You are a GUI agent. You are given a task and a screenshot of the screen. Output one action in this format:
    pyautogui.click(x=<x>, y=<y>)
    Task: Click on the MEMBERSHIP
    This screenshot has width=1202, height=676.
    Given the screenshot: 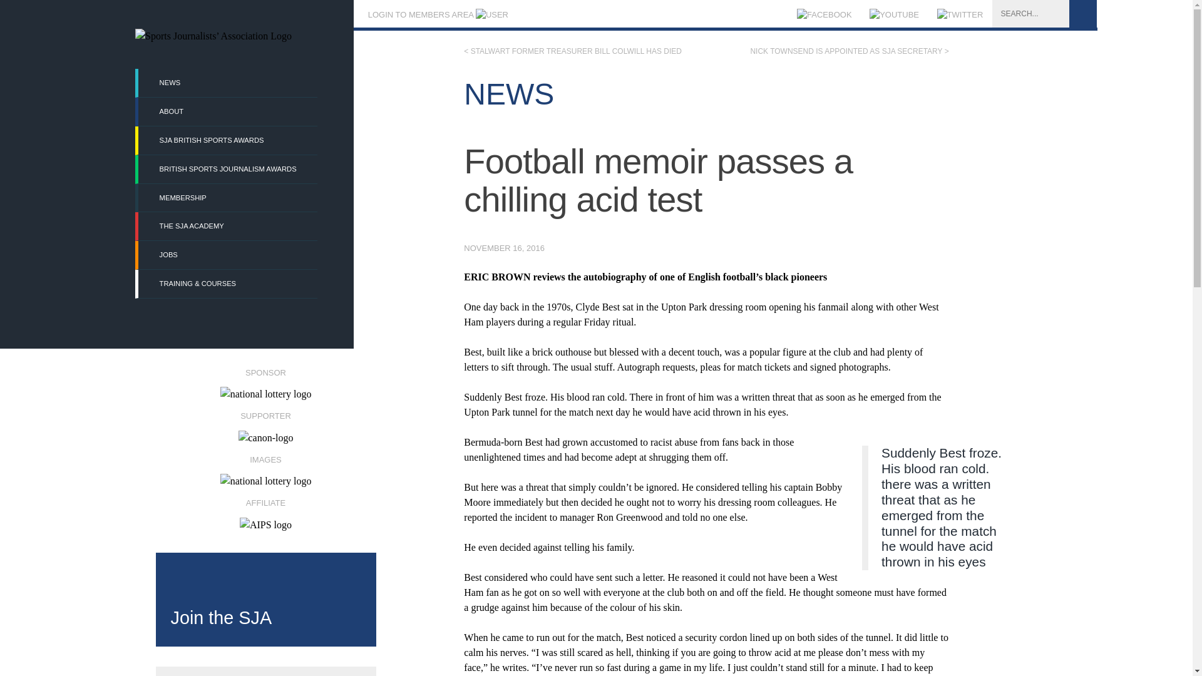 What is the action you would take?
    pyautogui.click(x=227, y=198)
    